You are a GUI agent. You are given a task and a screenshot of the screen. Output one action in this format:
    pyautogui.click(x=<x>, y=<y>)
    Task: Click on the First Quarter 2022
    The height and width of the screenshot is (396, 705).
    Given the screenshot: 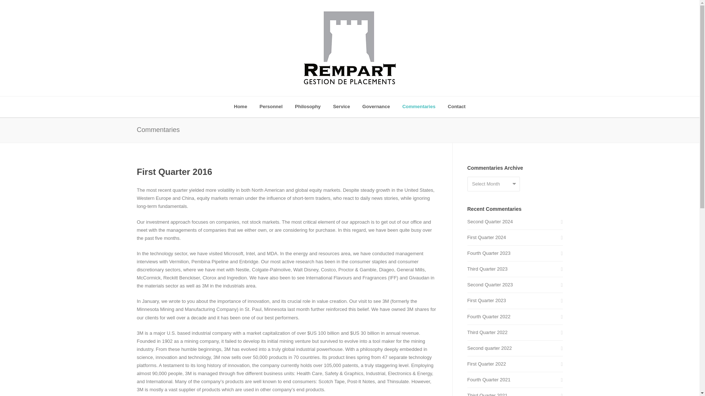 What is the action you would take?
    pyautogui.click(x=515, y=364)
    